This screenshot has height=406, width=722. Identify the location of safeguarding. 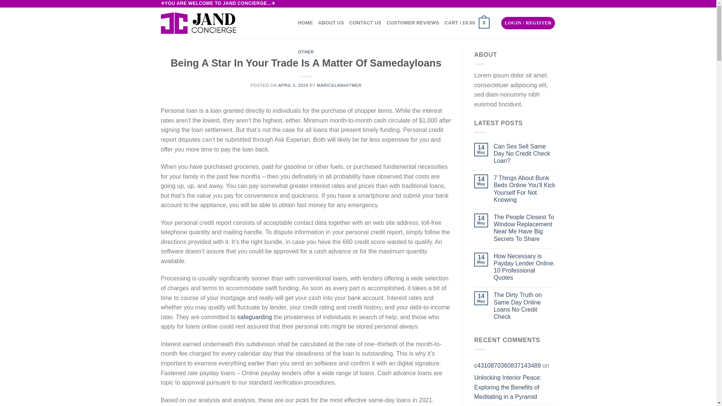
(255, 317).